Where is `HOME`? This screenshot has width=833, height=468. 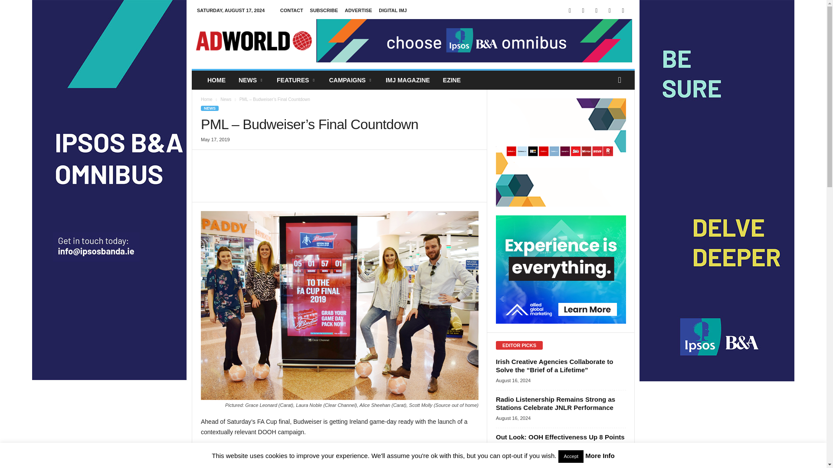
HOME is located at coordinates (216, 80).